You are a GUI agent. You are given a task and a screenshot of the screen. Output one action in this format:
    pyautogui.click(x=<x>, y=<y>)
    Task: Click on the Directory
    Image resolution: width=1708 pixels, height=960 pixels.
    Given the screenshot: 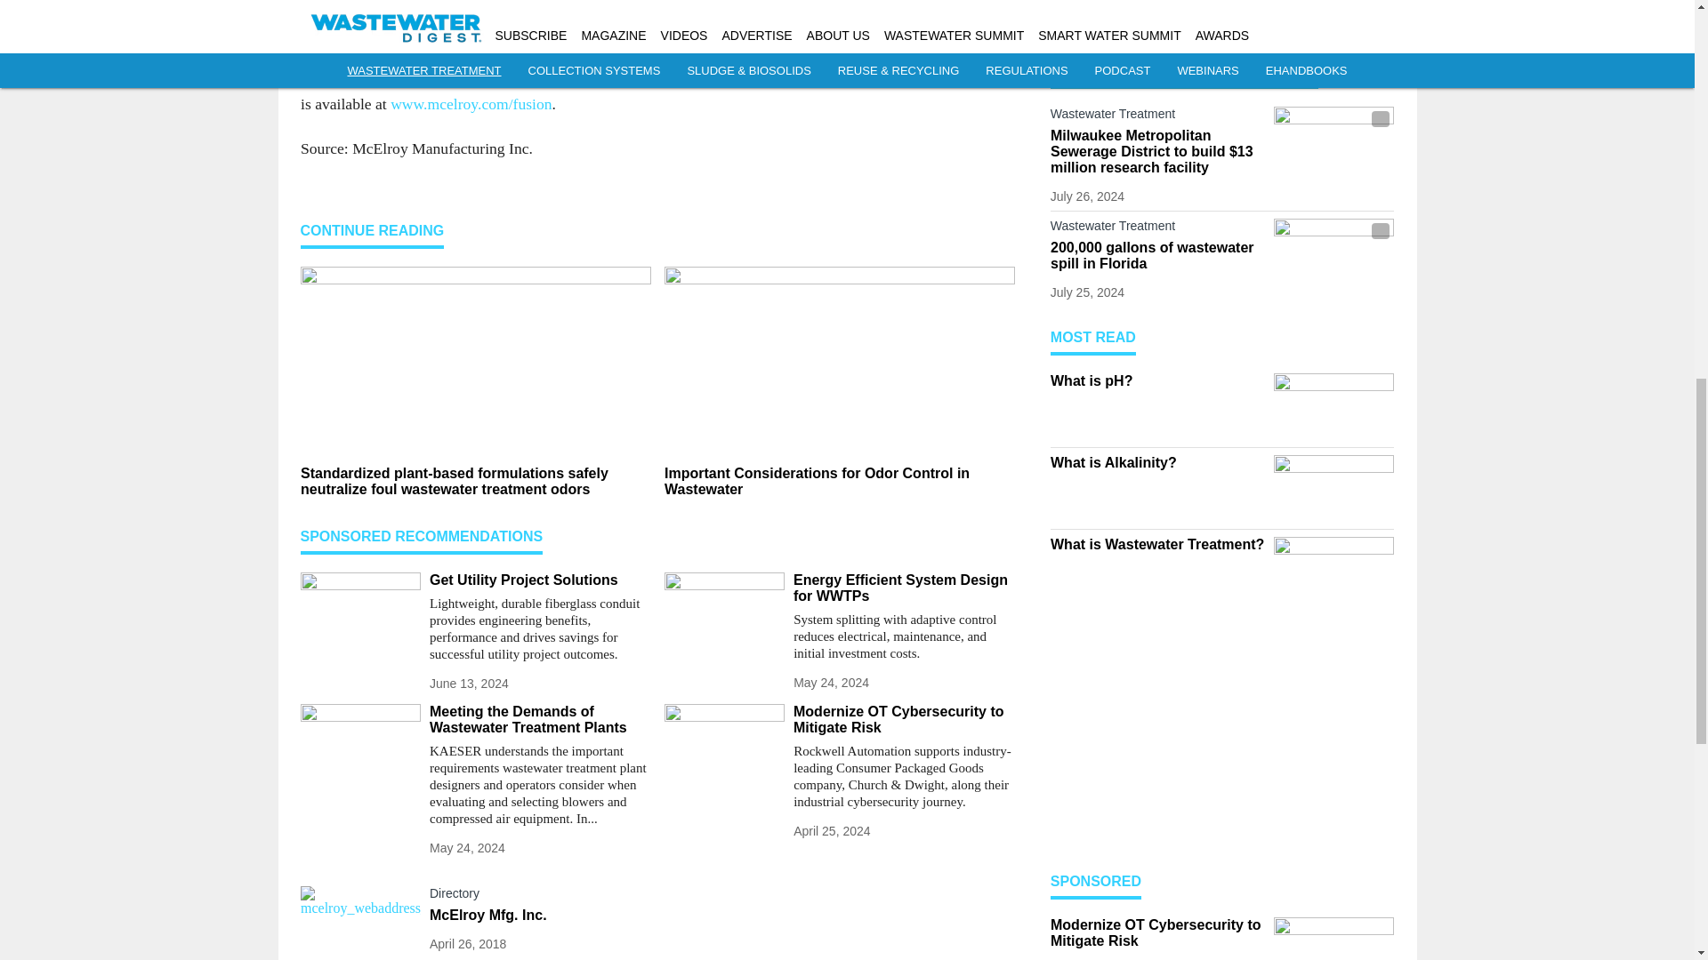 What is the action you would take?
    pyautogui.click(x=539, y=896)
    